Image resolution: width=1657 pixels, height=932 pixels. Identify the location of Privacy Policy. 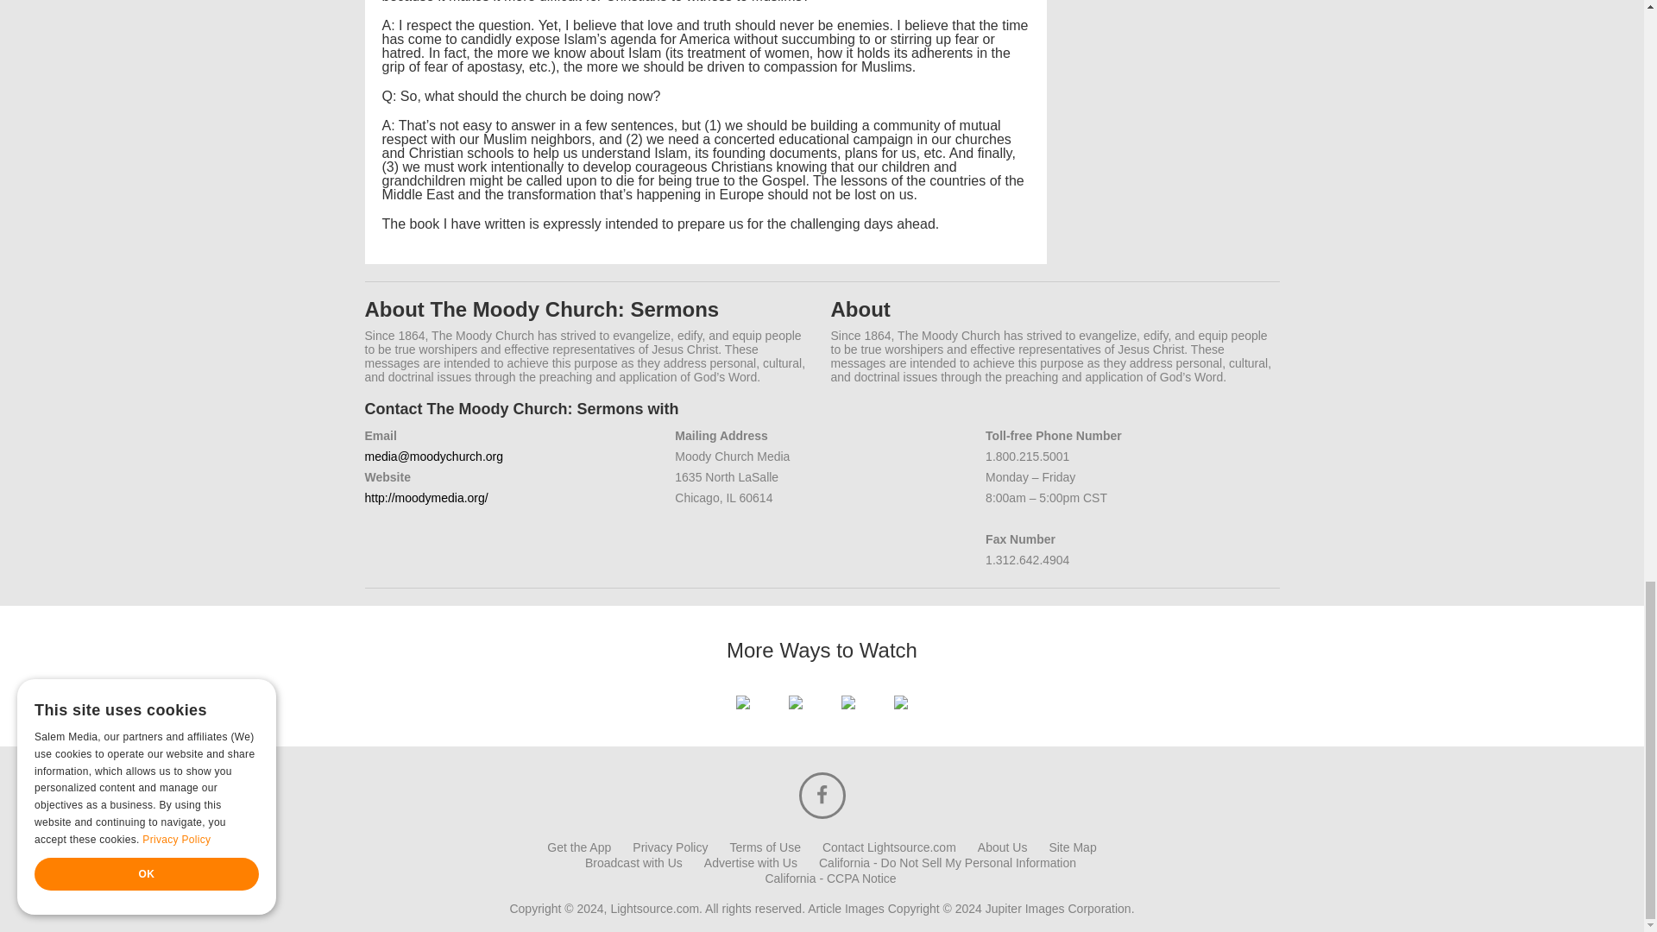
(670, 847).